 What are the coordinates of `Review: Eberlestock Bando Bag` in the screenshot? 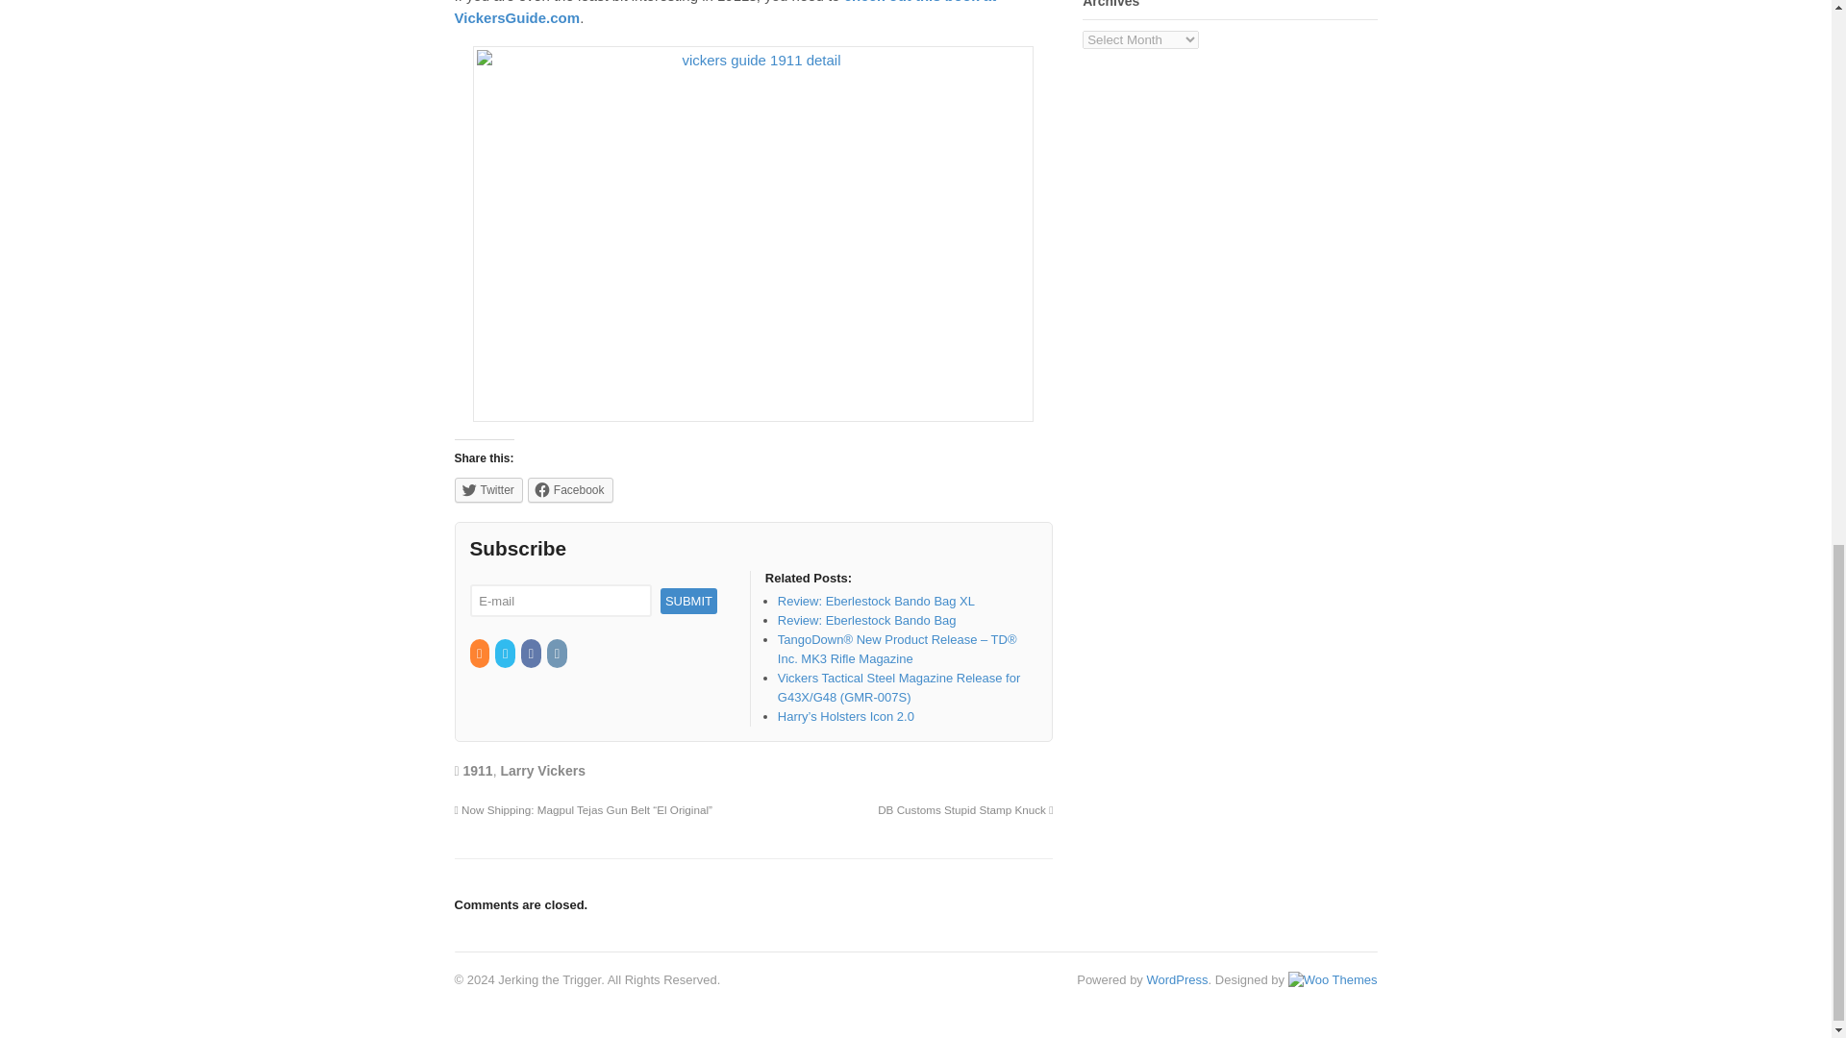 It's located at (866, 621).